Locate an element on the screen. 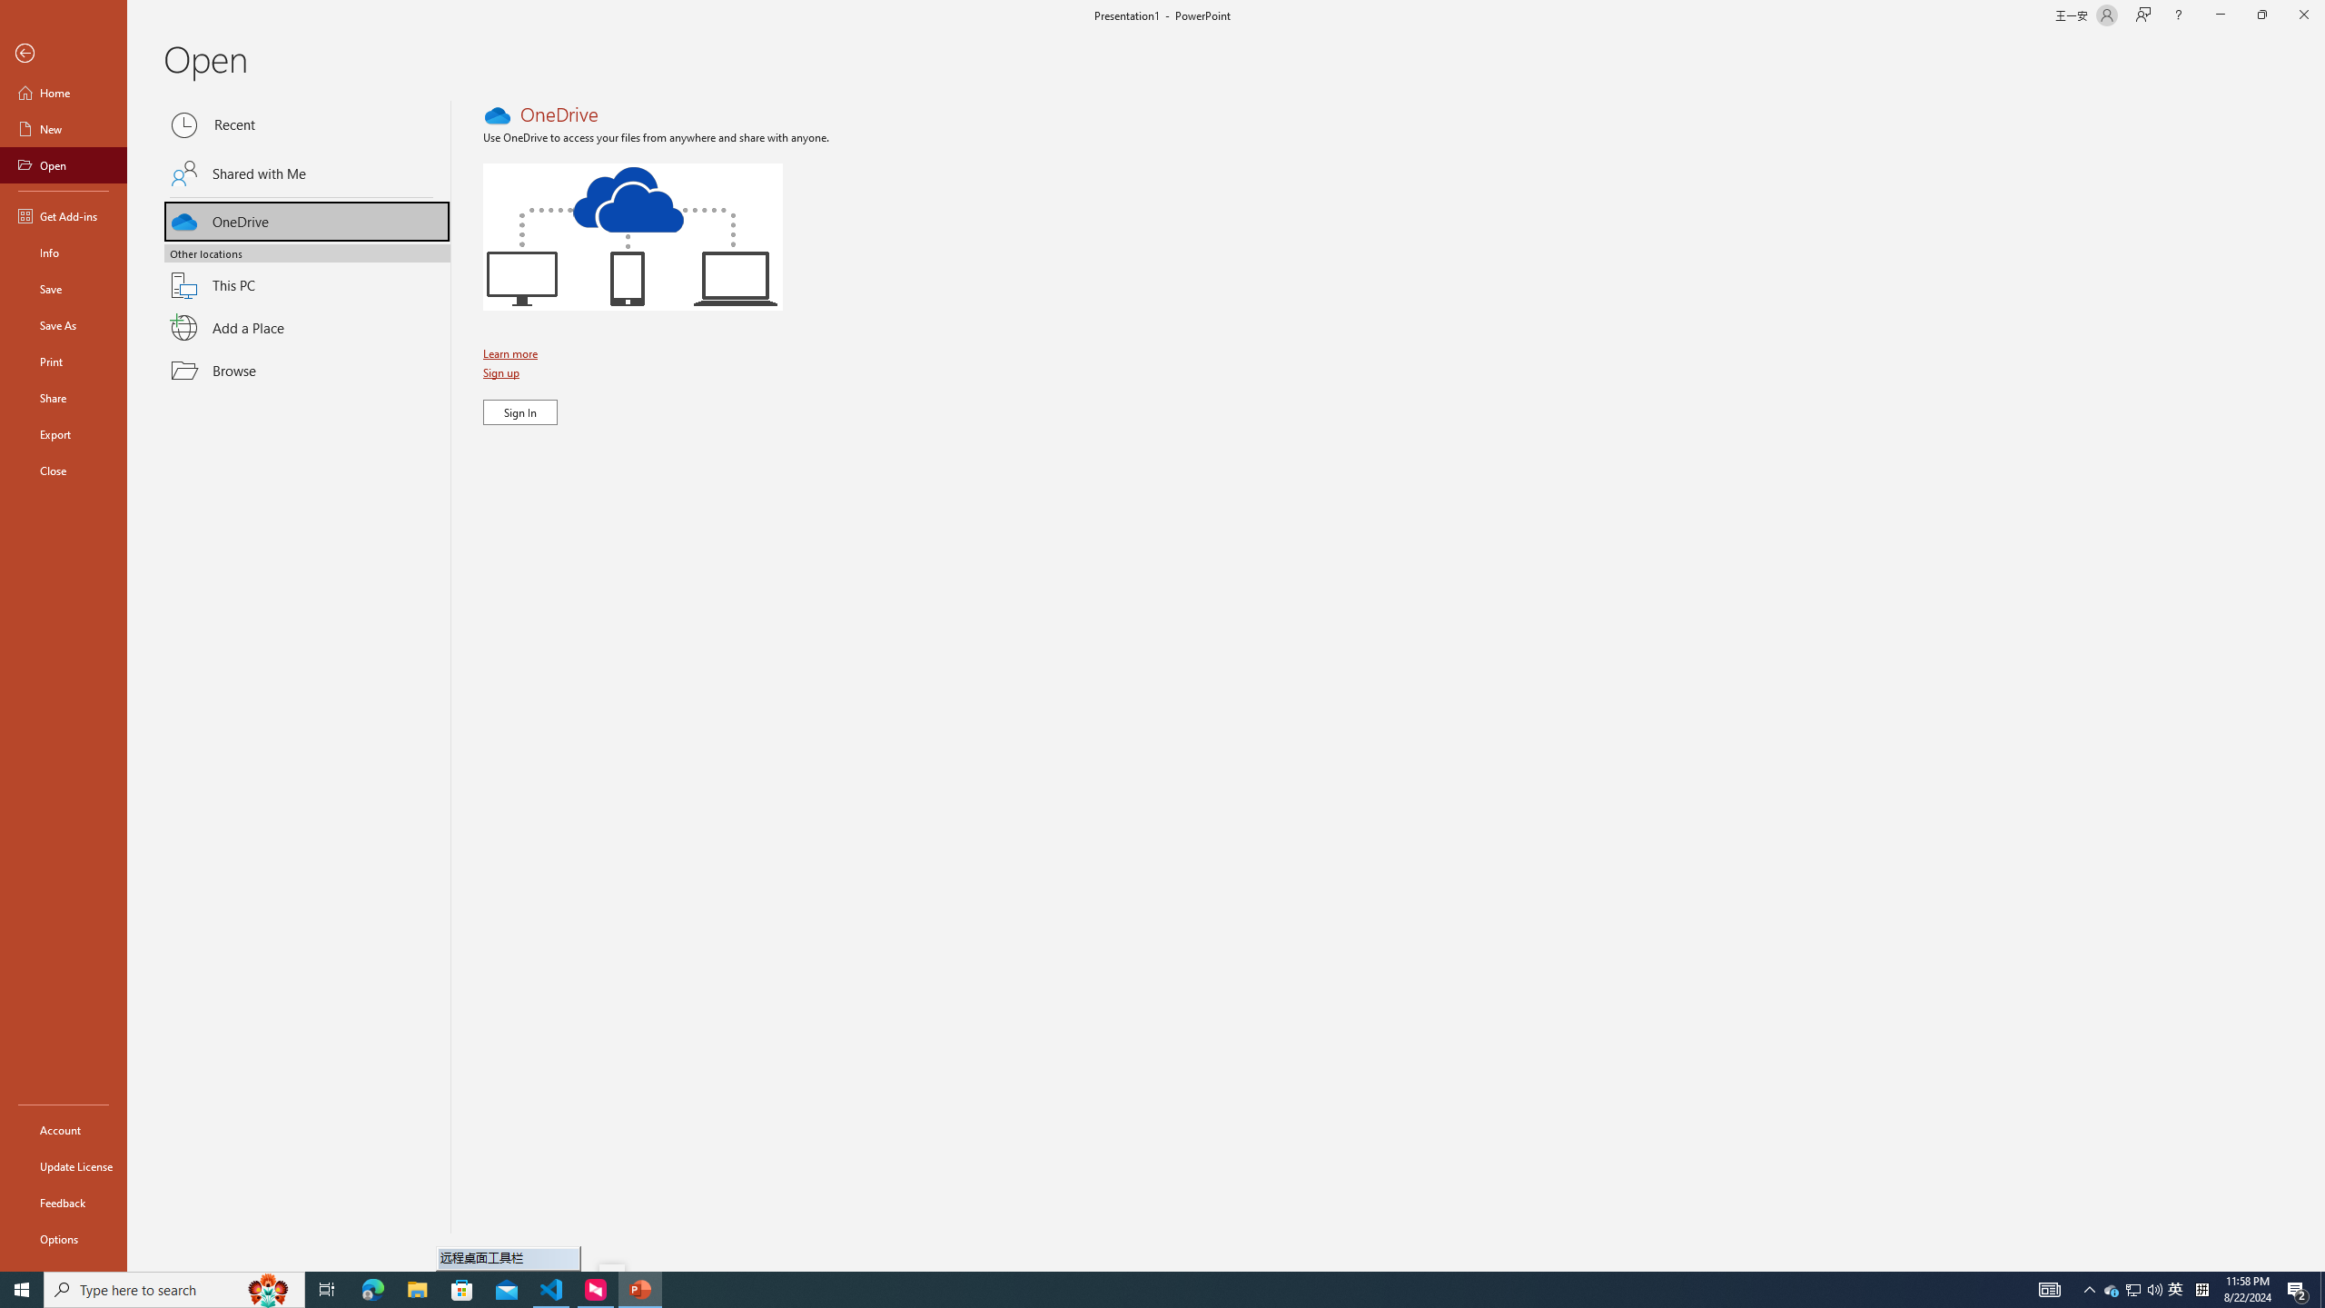 The image size is (2325, 1308). Browse is located at coordinates (307, 371).